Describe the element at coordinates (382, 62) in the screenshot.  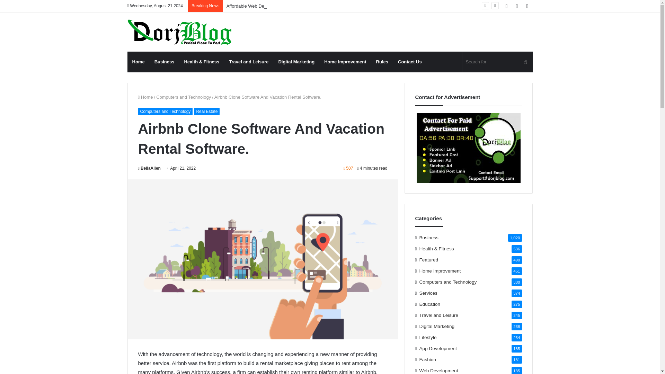
I see `Rules` at that location.